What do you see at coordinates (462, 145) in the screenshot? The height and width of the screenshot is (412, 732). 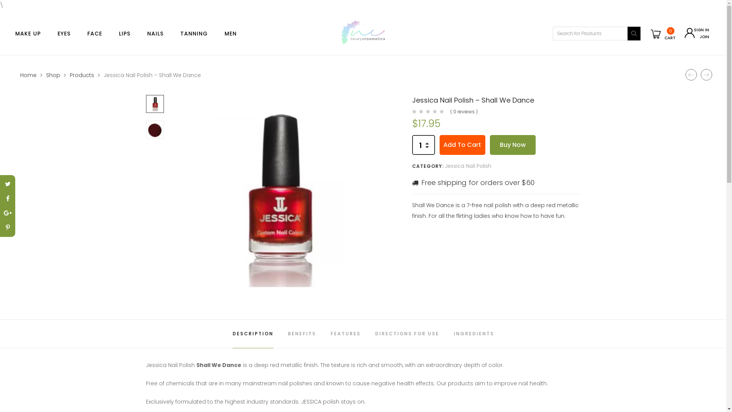 I see `Add To Cart` at bounding box center [462, 145].